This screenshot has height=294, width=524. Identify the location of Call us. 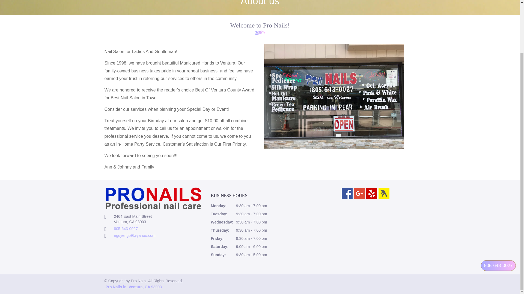
(498, 205).